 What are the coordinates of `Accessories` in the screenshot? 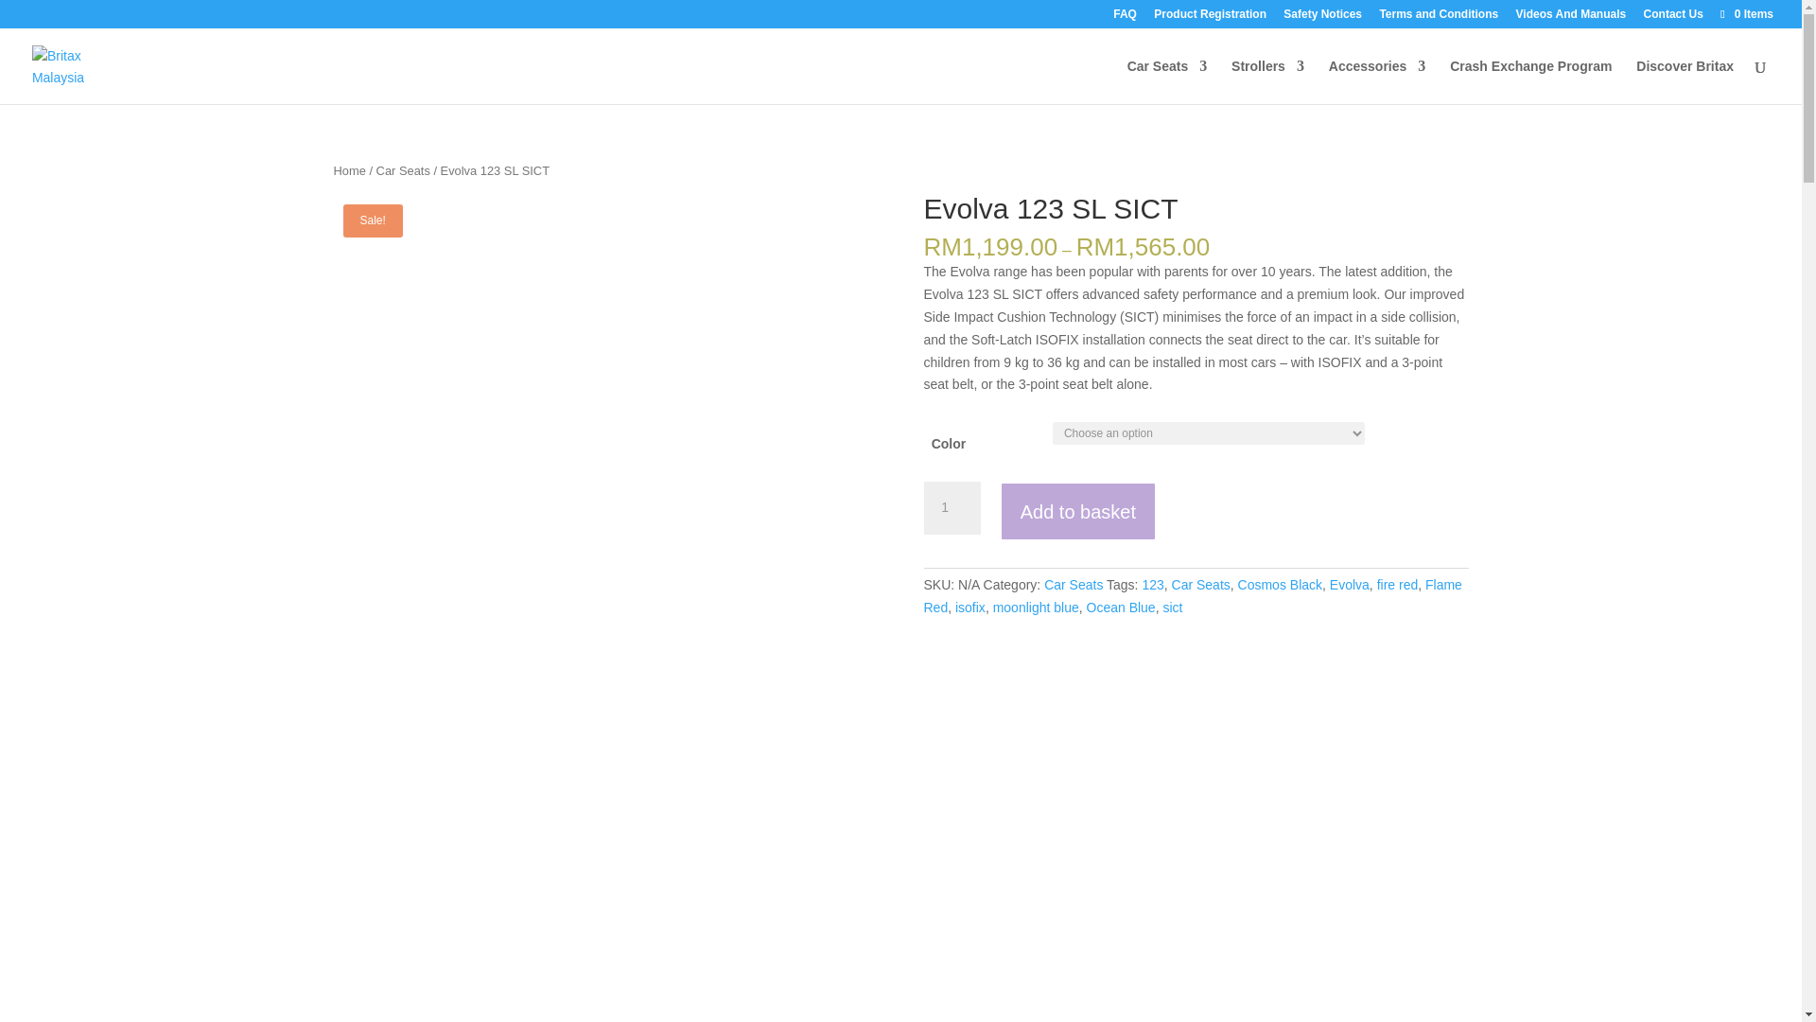 It's located at (1377, 81).